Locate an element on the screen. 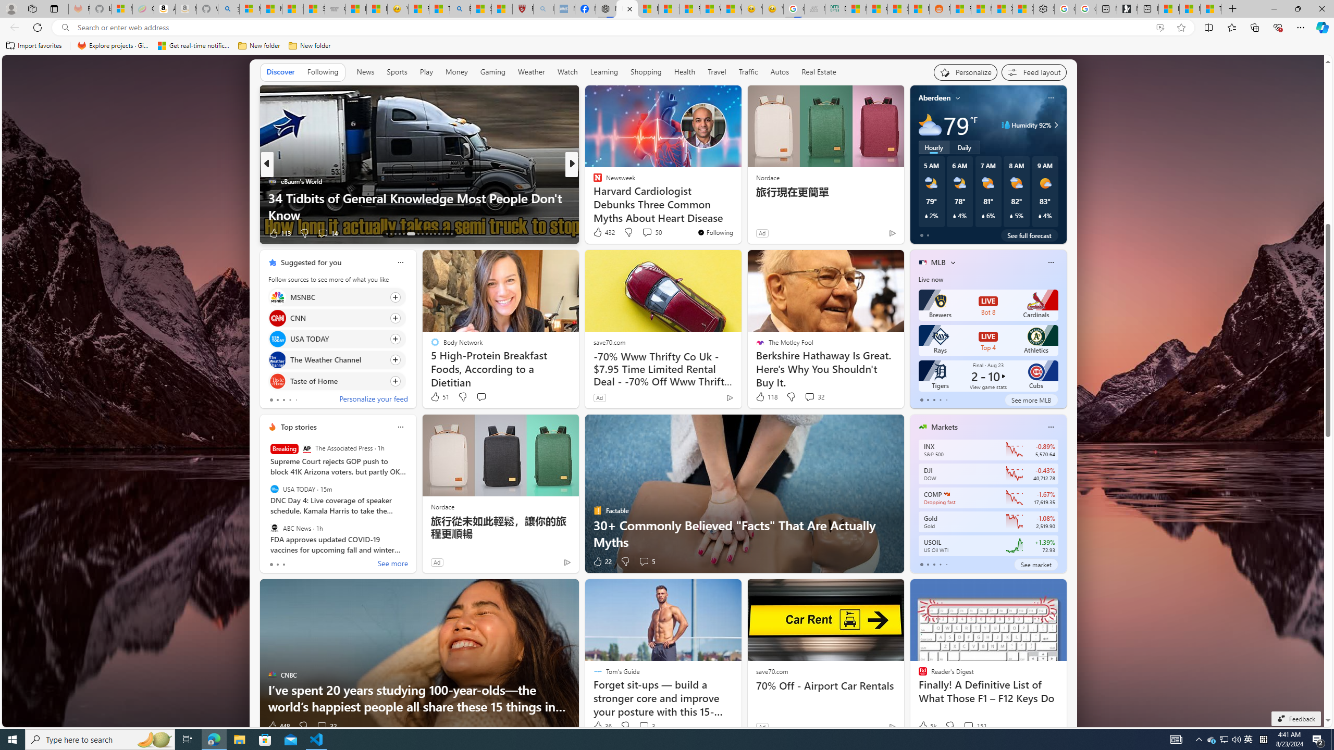  ABC News is located at coordinates (274, 528).